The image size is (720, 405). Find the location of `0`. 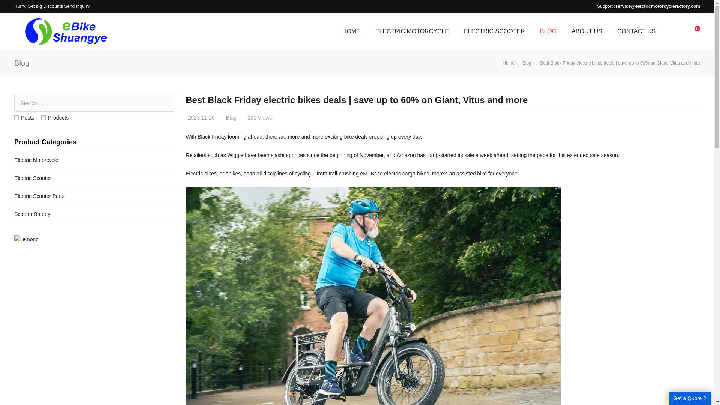

0 is located at coordinates (697, 31).